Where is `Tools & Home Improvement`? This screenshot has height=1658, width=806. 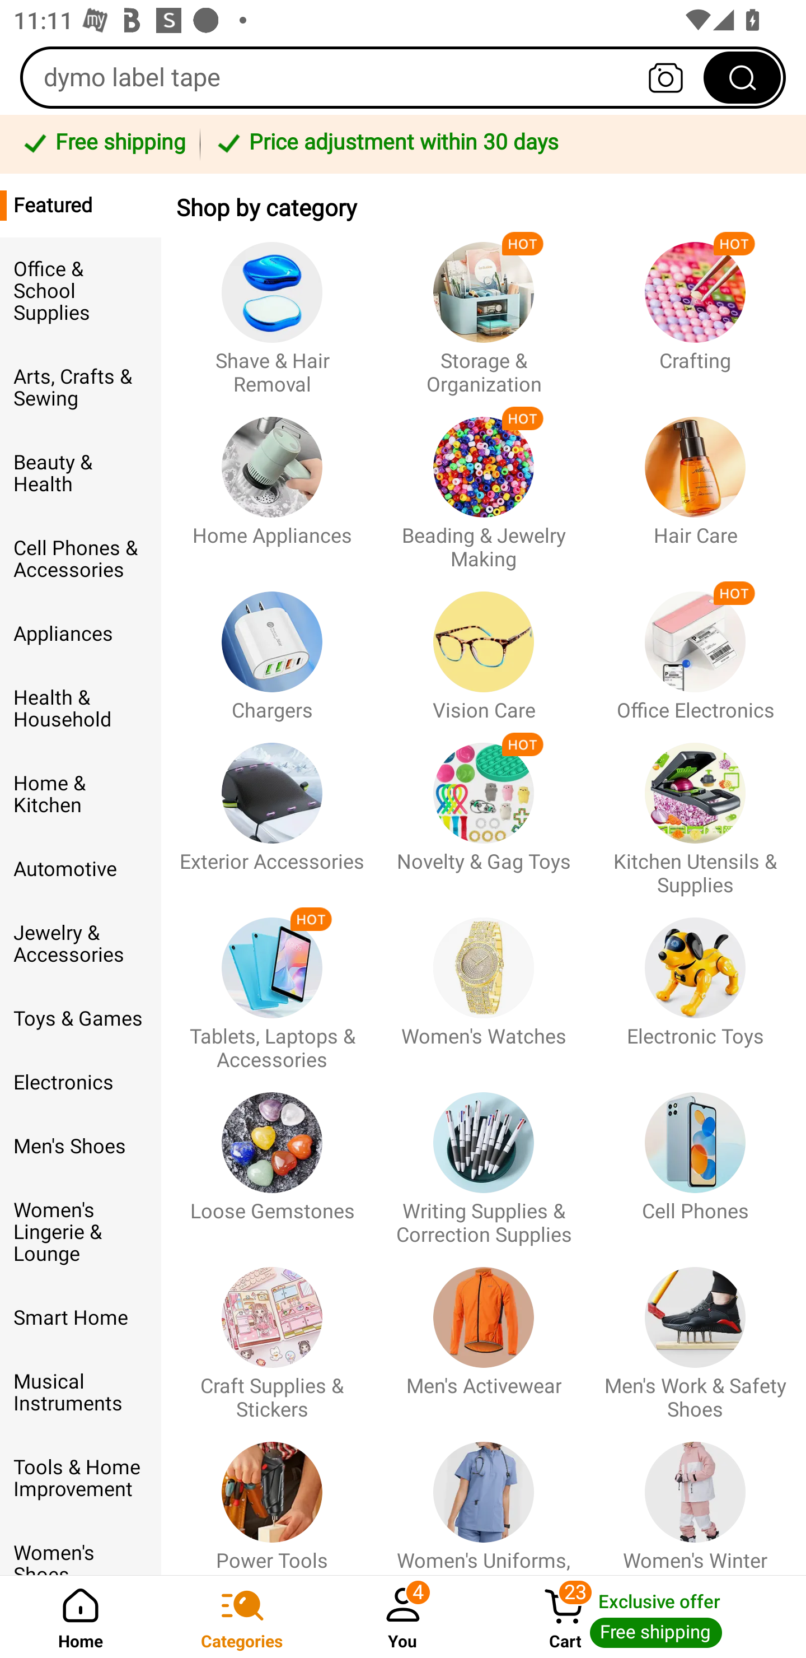 Tools & Home Improvement is located at coordinates (81, 1479).